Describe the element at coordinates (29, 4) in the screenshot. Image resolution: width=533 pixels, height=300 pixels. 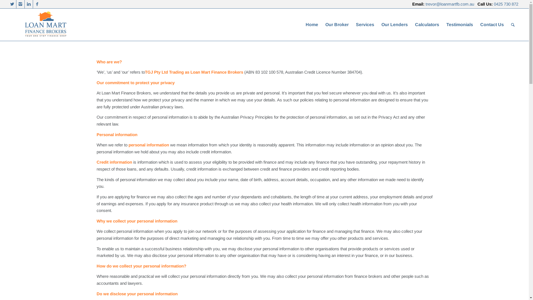
I see `LinkedIn` at that location.